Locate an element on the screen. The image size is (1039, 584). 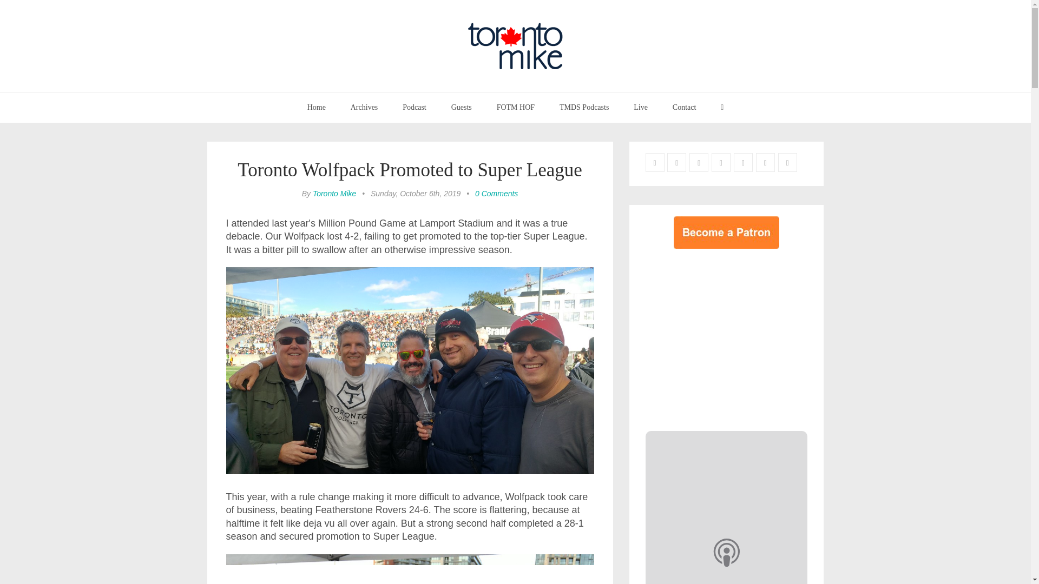
Guests is located at coordinates (461, 107).